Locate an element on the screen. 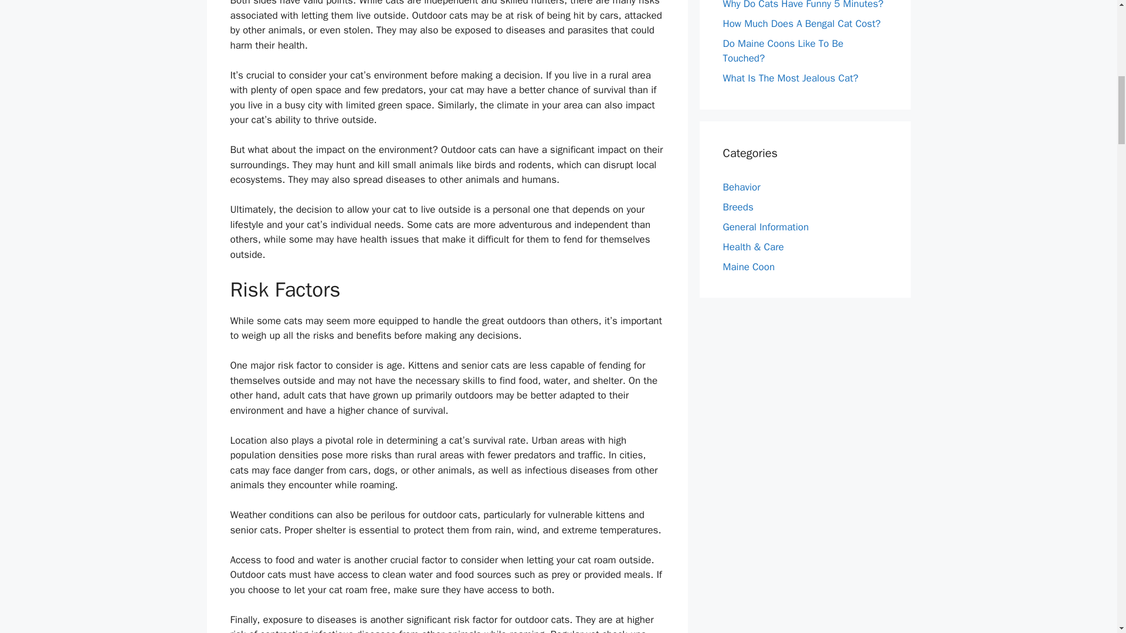 This screenshot has width=1126, height=633. How Much Does A Bengal Cat Cost? is located at coordinates (801, 23).